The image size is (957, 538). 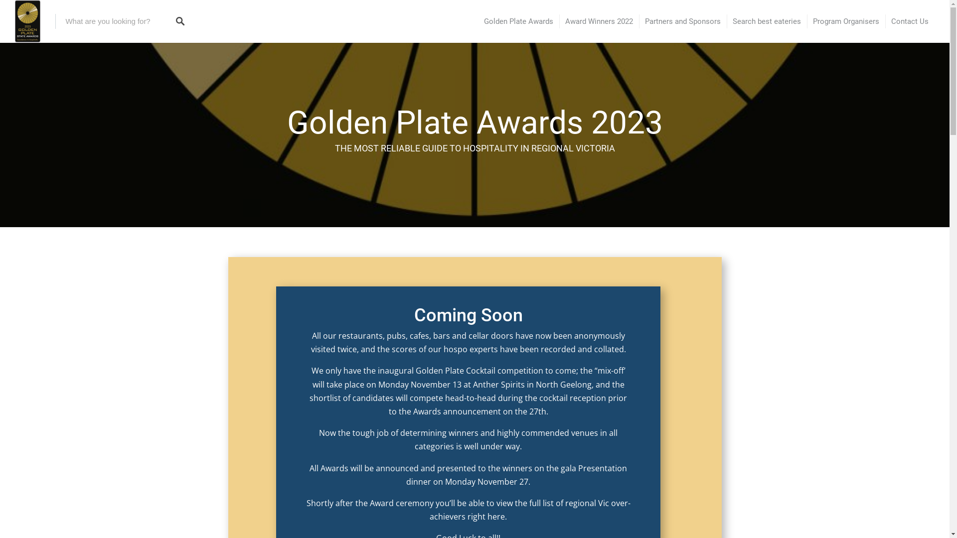 What do you see at coordinates (910, 22) in the screenshot?
I see `Contact Us` at bounding box center [910, 22].